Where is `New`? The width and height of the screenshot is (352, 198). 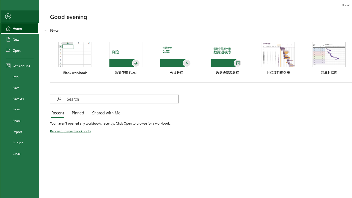
New is located at coordinates (20, 39).